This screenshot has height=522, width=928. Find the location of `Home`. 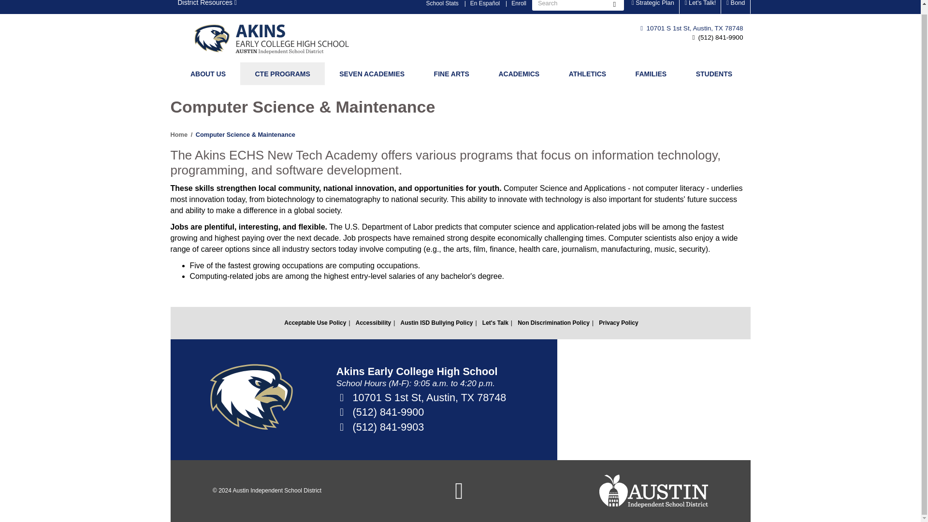

Home is located at coordinates (279, 38).